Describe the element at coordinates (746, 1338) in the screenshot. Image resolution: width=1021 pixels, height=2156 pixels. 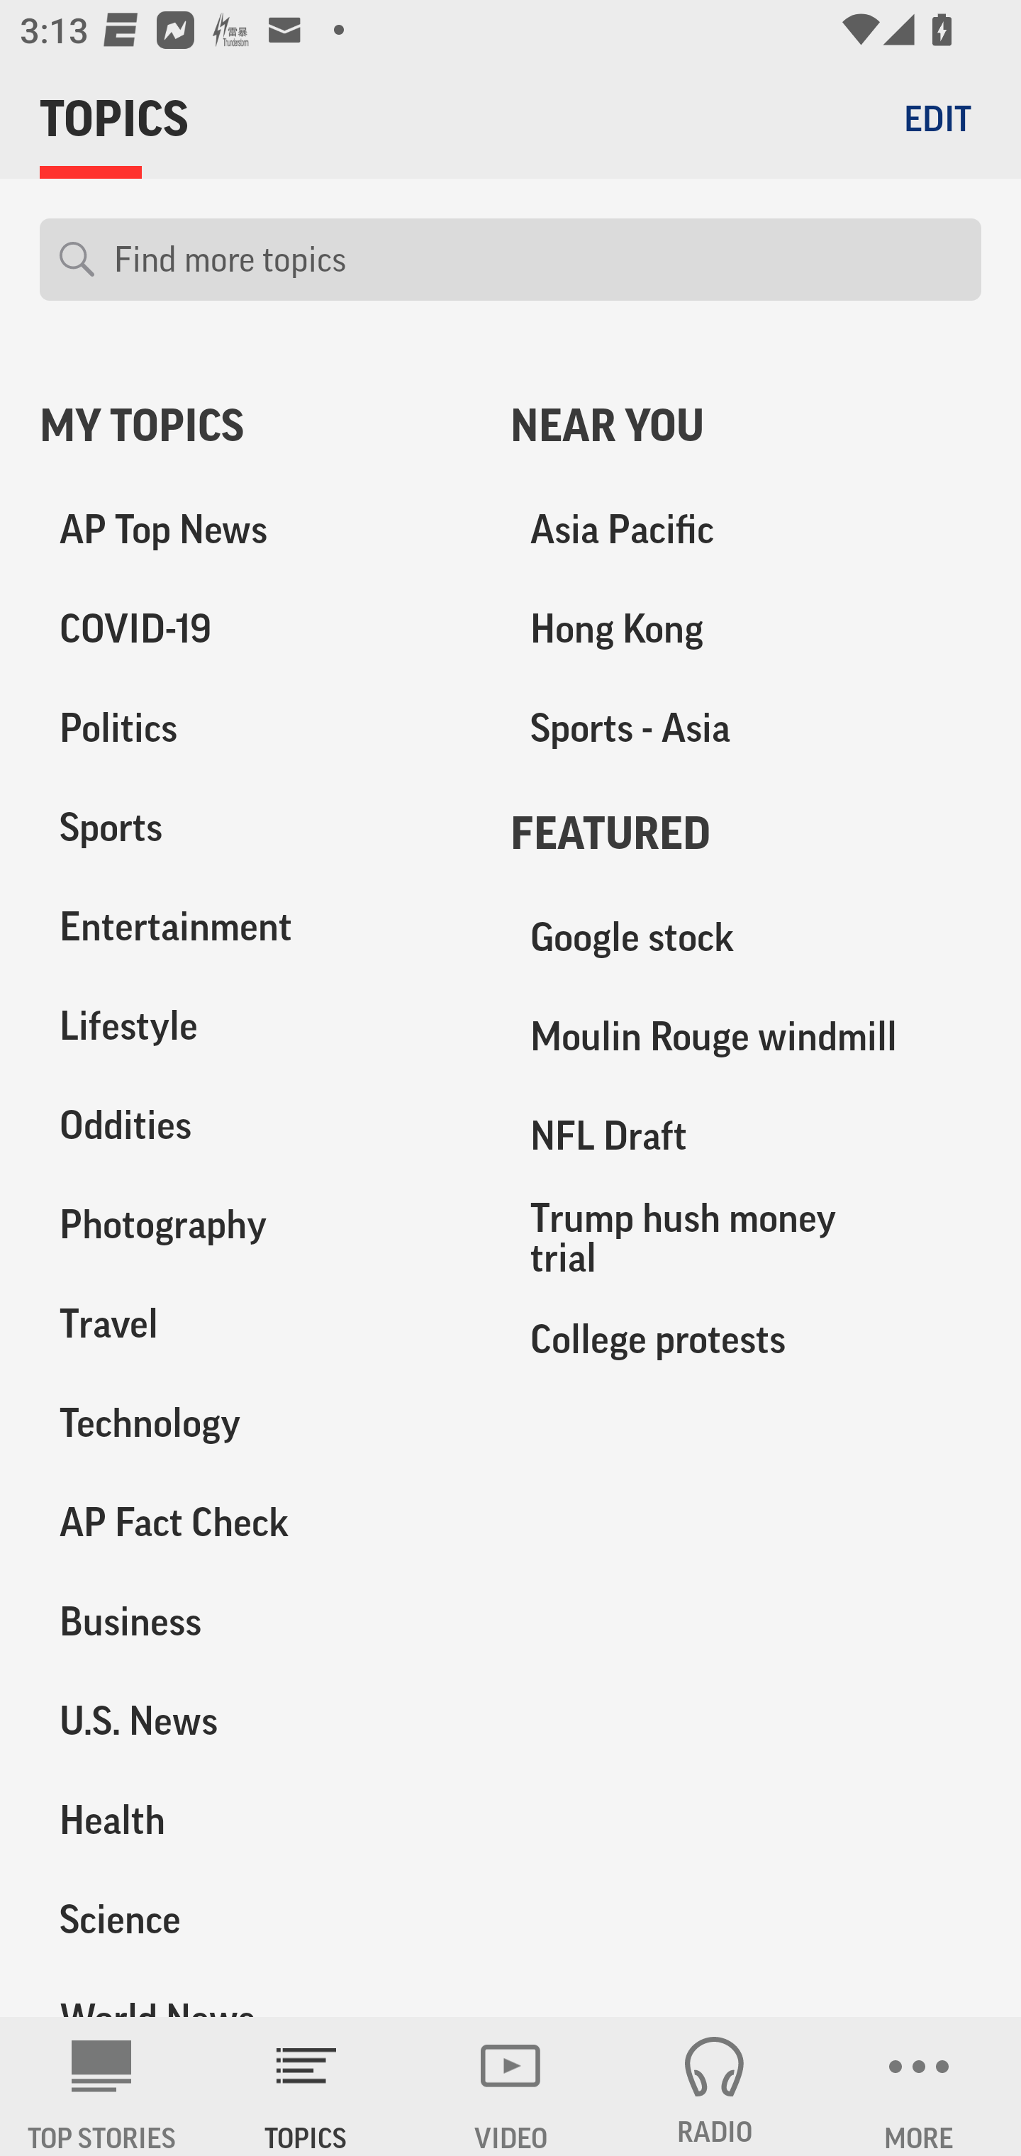
I see `College protests` at that location.